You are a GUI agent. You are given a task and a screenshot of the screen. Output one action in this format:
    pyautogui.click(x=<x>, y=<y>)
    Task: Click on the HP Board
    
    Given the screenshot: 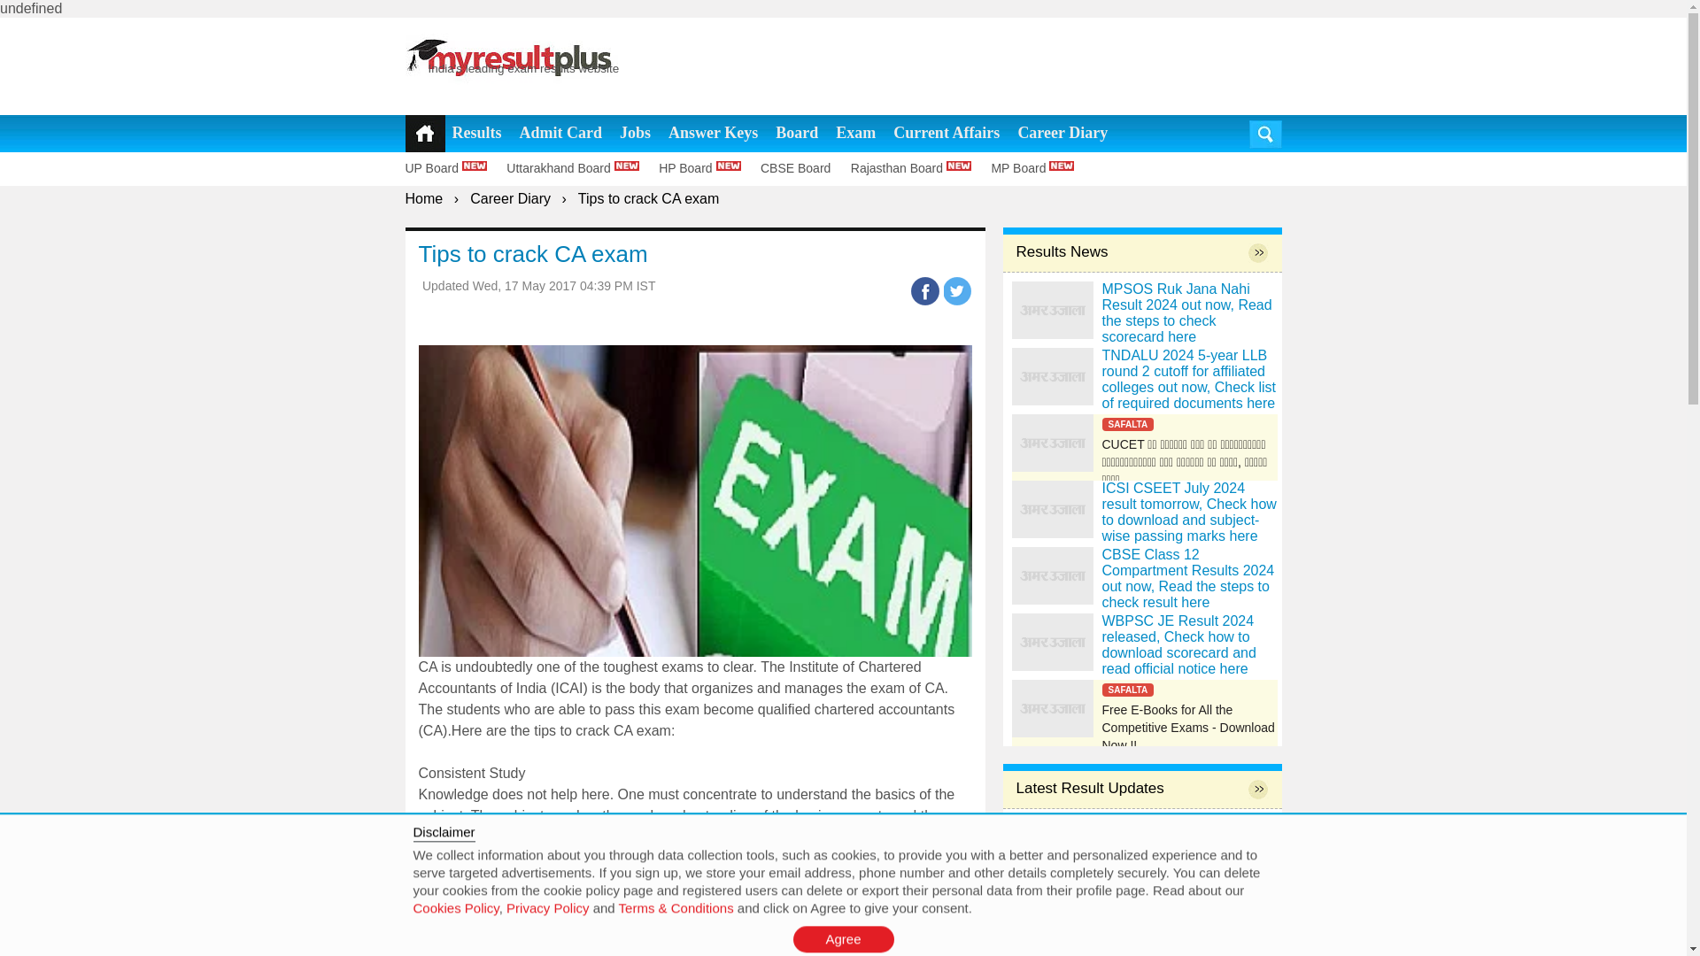 What is the action you would take?
    pyautogui.click(x=707, y=168)
    